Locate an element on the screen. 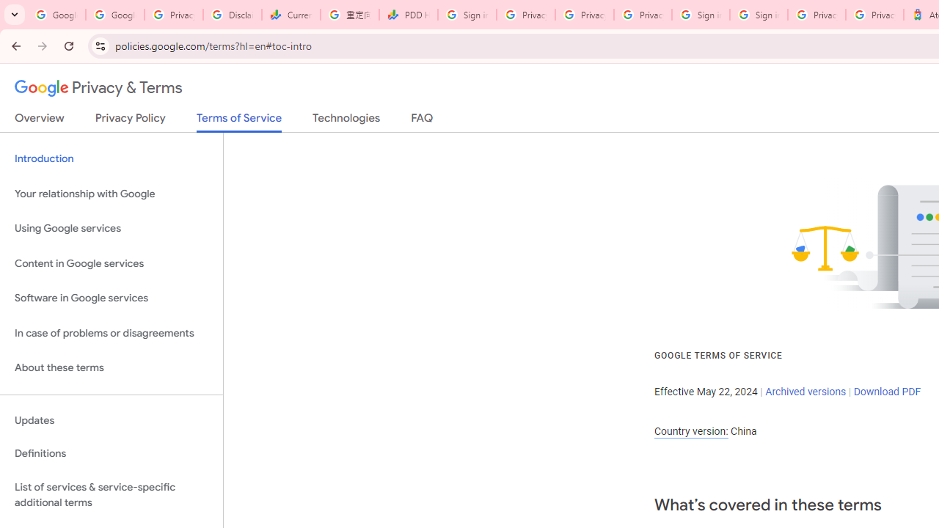 This screenshot has width=939, height=528. Google Workspace Admin Community is located at coordinates (56, 15).